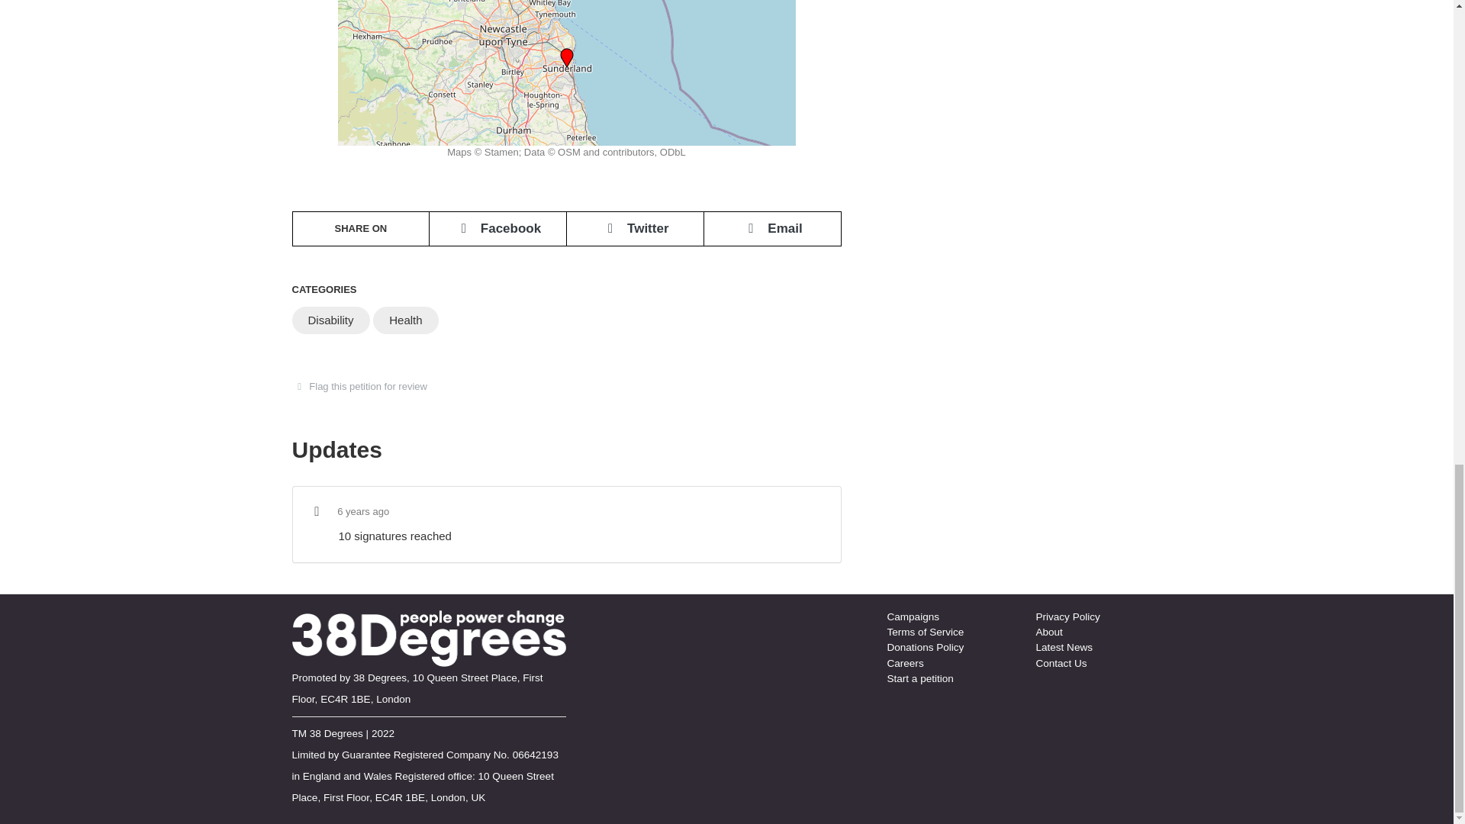 Image resolution: width=1465 pixels, height=824 pixels. What do you see at coordinates (364, 386) in the screenshot?
I see `Flag this petition for review` at bounding box center [364, 386].